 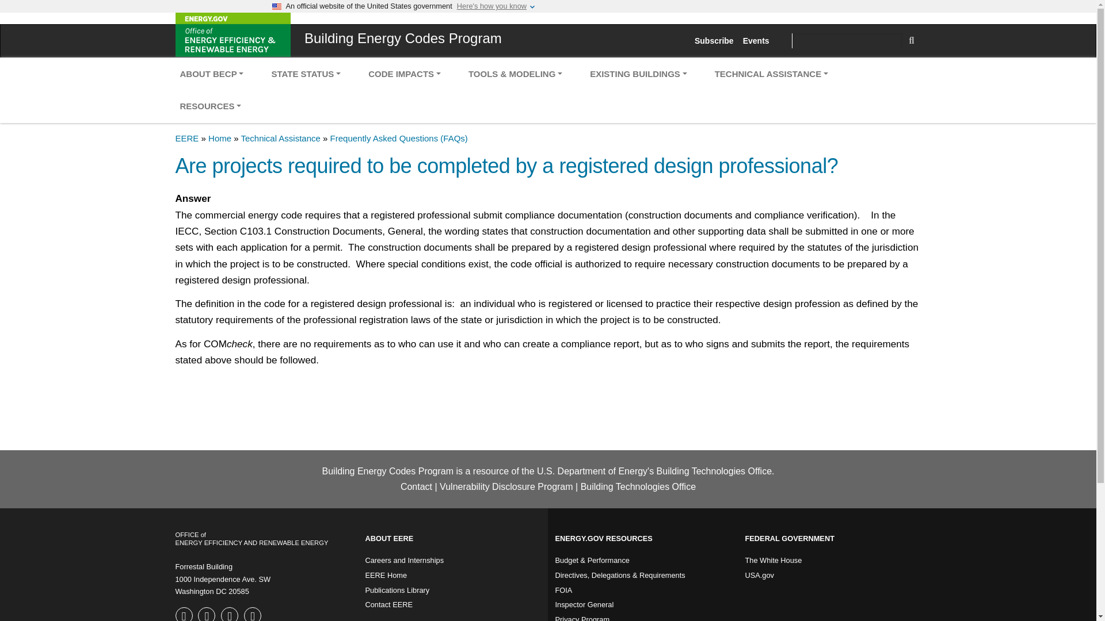 What do you see at coordinates (756, 41) in the screenshot?
I see `Events` at bounding box center [756, 41].